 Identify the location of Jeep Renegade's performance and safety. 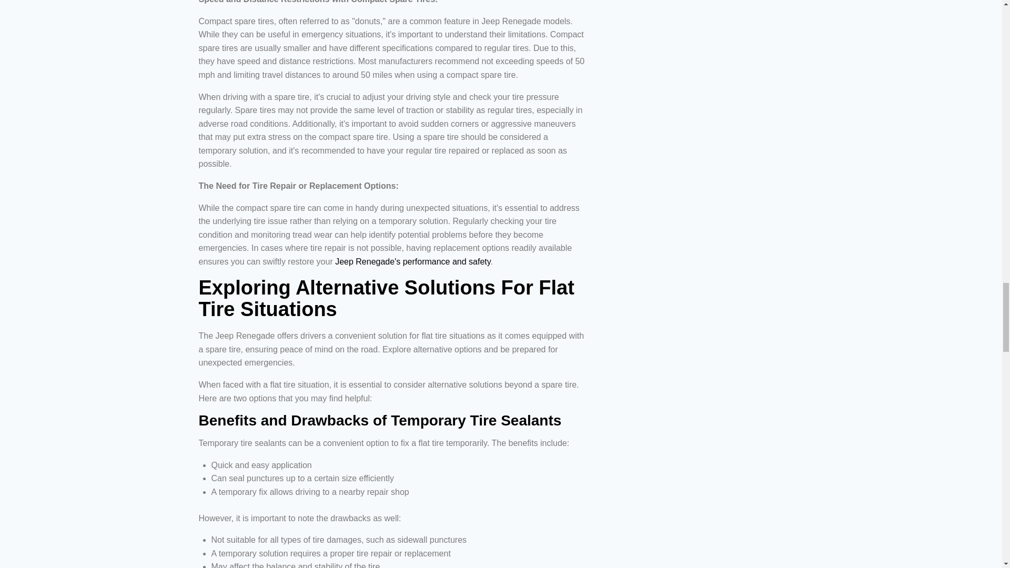
(412, 262).